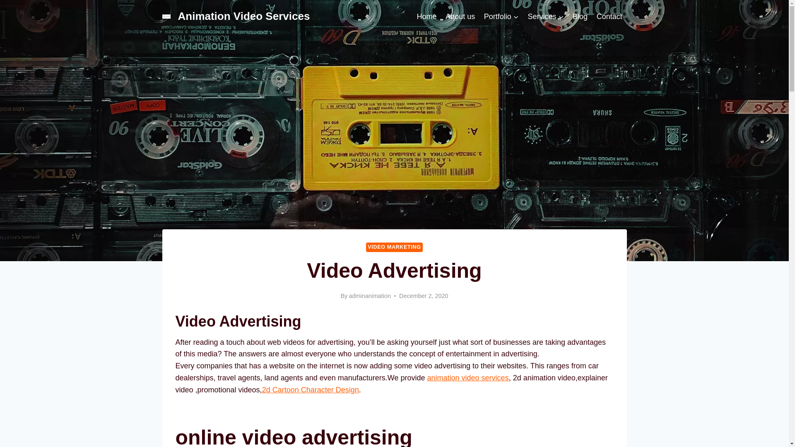 The image size is (795, 447). What do you see at coordinates (546, 16) in the screenshot?
I see `Services` at bounding box center [546, 16].